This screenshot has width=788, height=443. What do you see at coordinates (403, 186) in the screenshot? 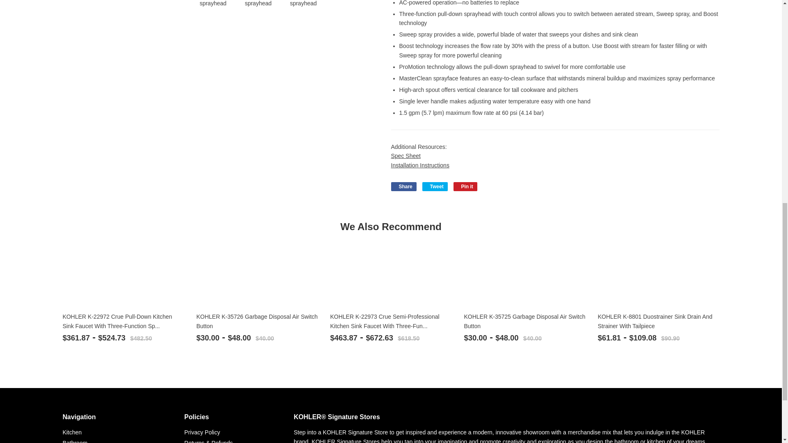
I see `Share on Facebook` at bounding box center [403, 186].